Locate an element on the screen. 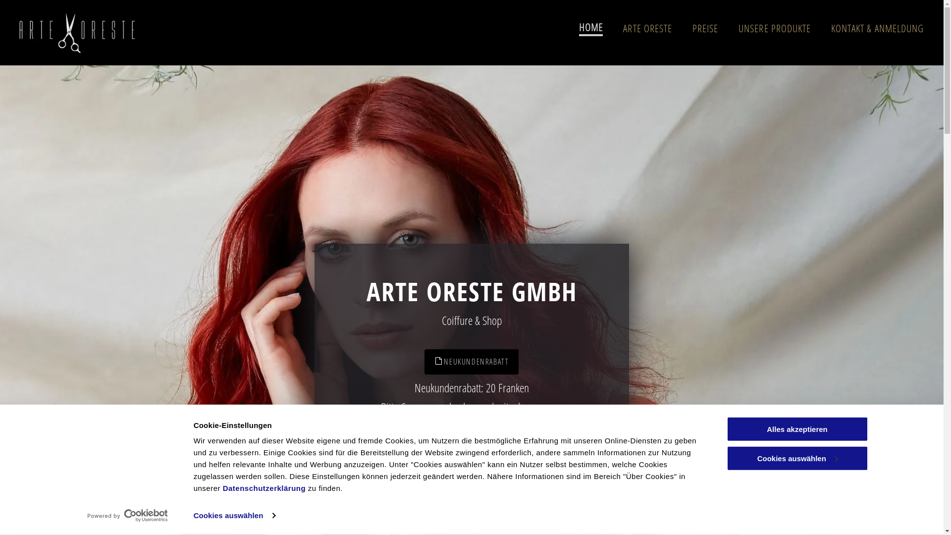  NEUKUNDENRABATT is located at coordinates (472, 362).